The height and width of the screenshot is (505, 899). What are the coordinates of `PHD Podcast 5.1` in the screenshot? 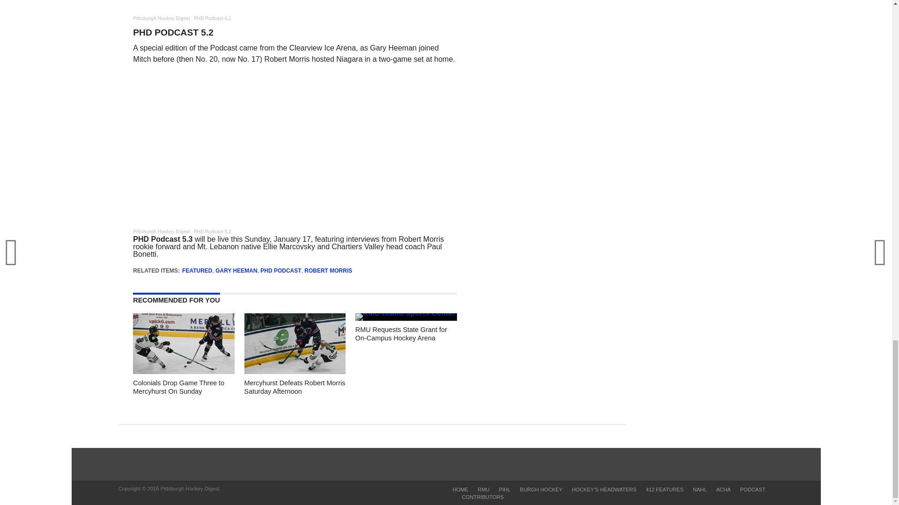 It's located at (213, 18).